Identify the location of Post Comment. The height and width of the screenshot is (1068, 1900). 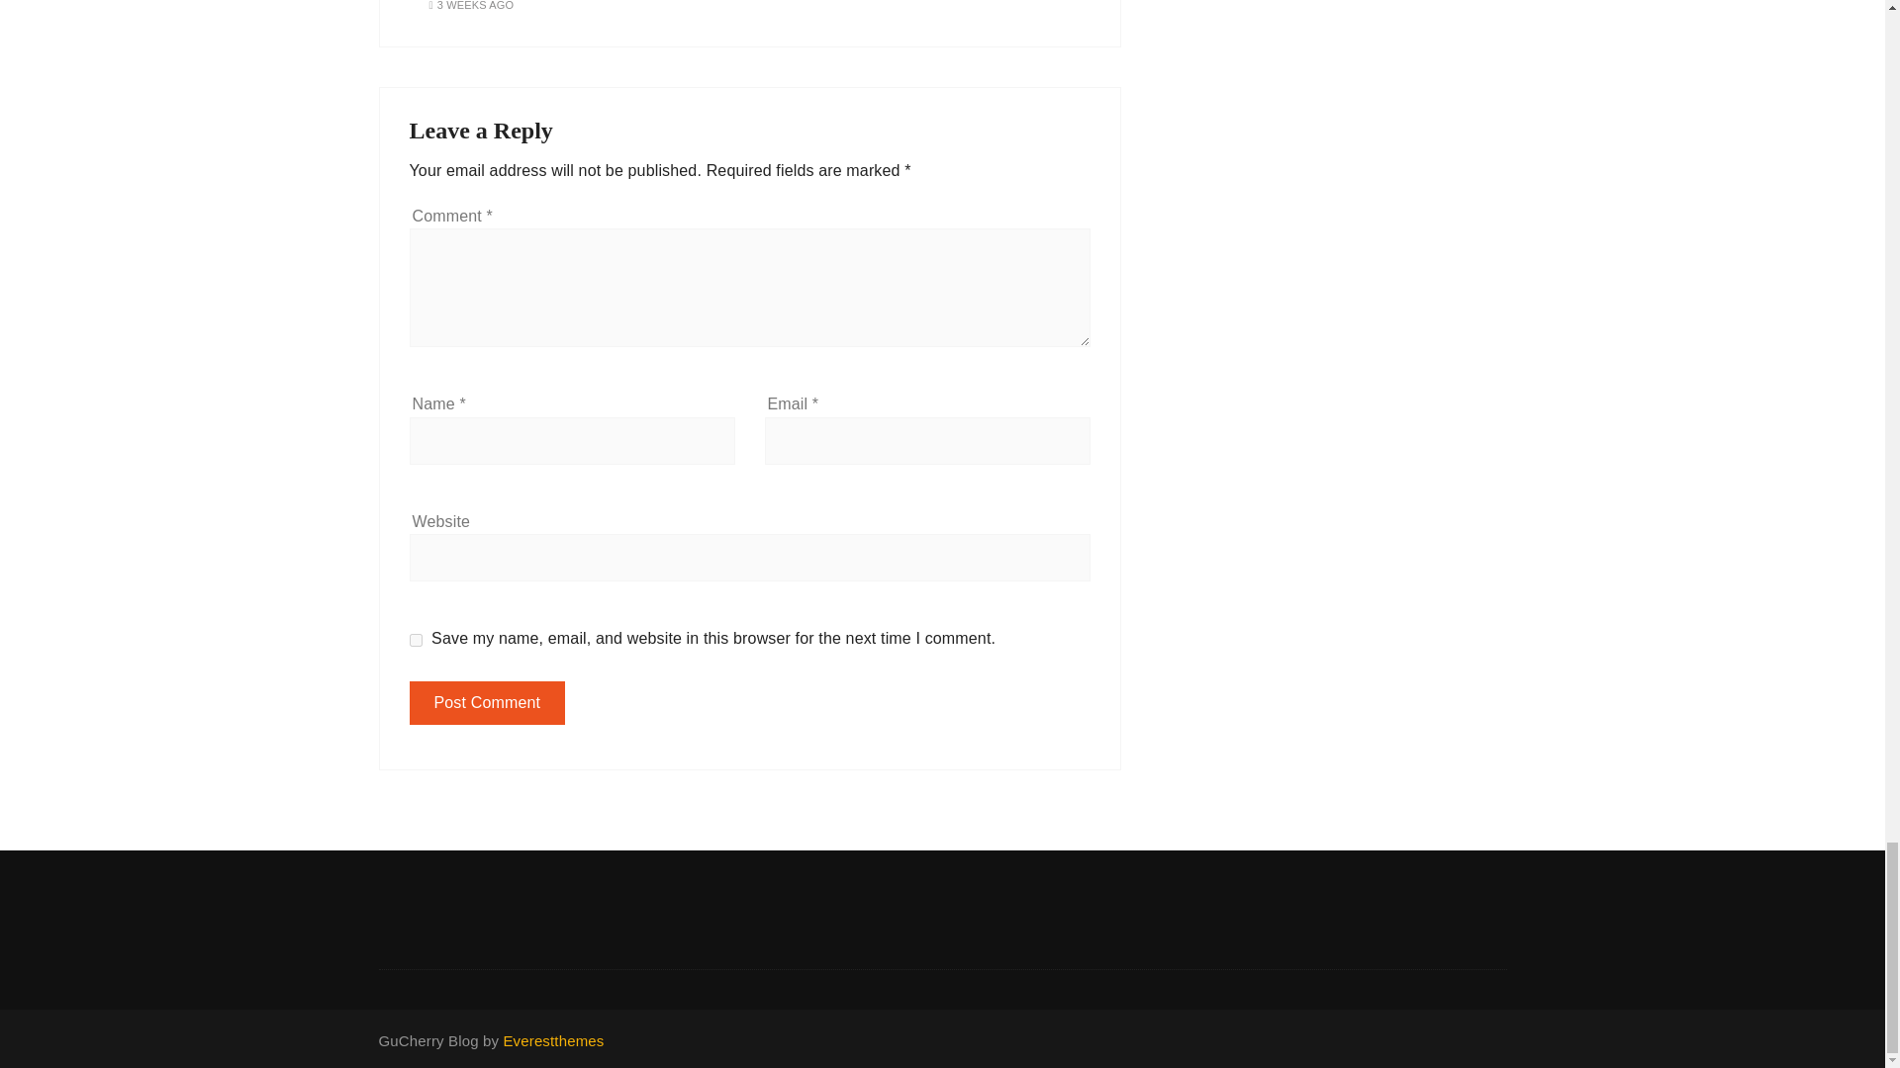
(488, 703).